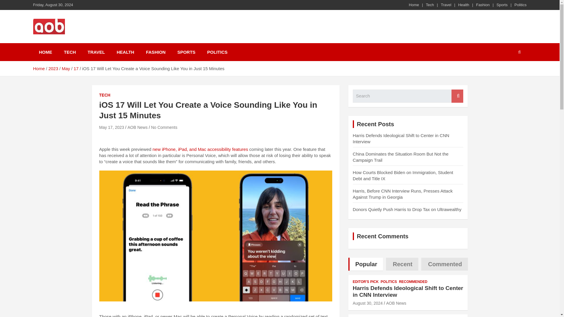 The width and height of the screenshot is (564, 317). I want to click on AOB News, so click(137, 127).